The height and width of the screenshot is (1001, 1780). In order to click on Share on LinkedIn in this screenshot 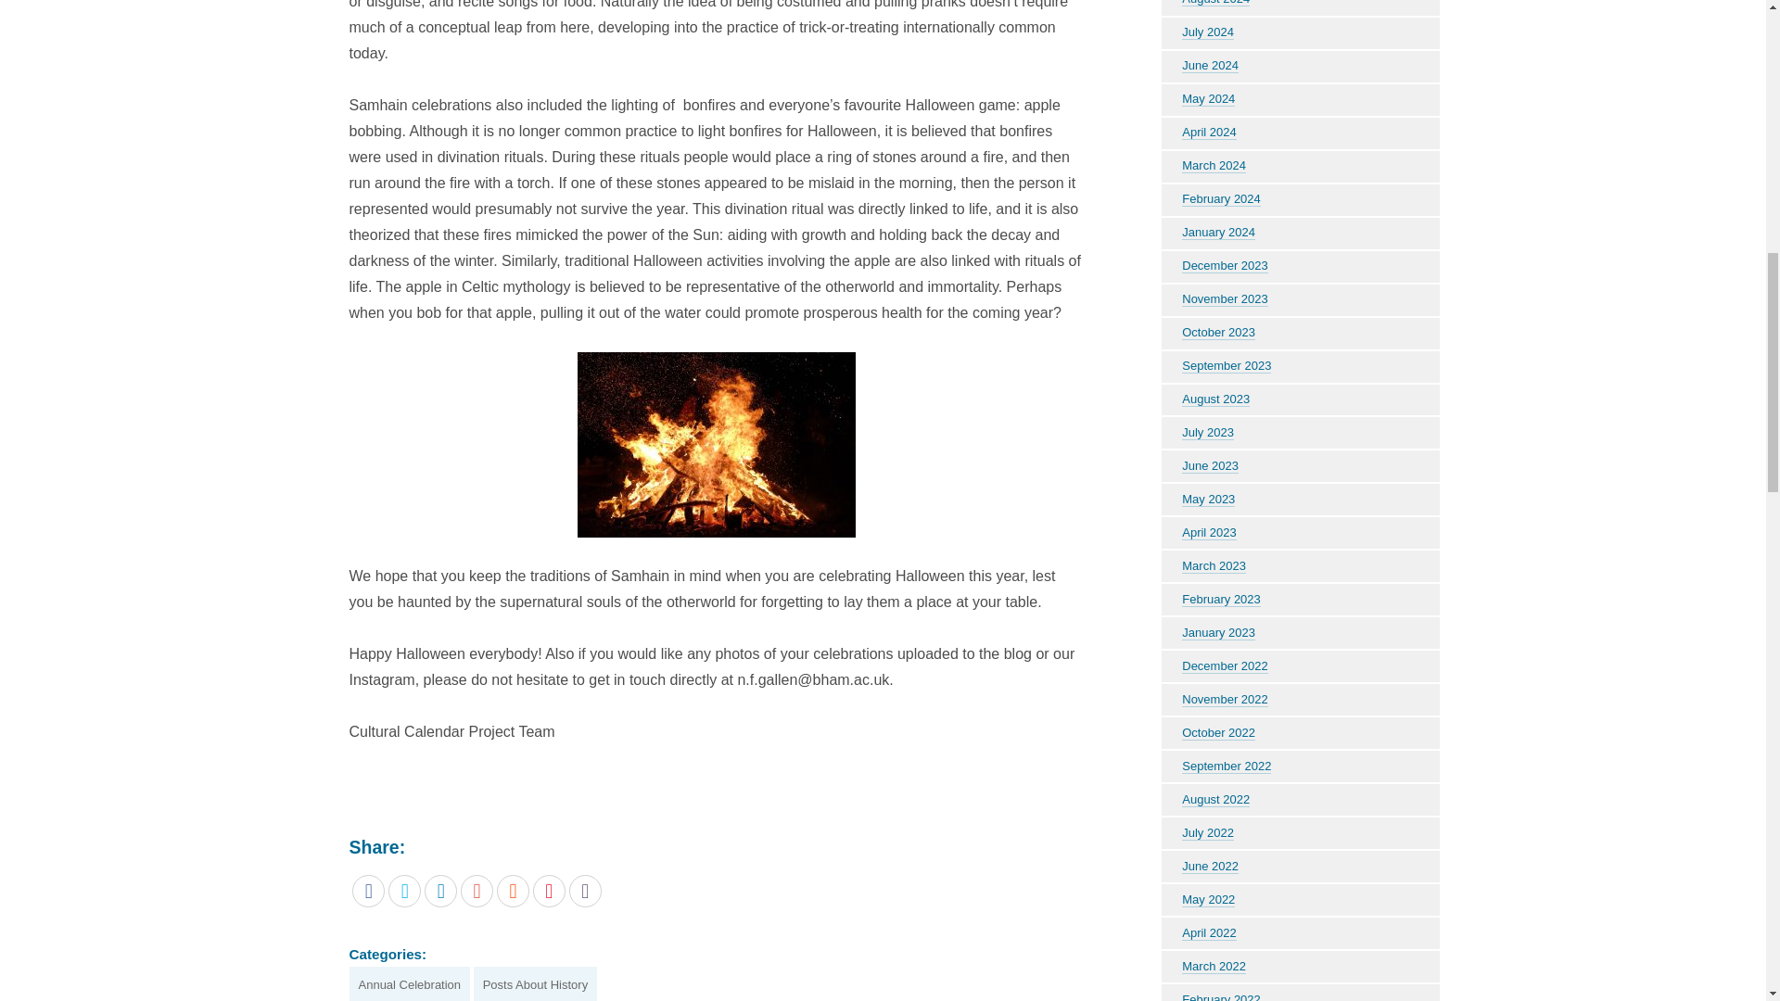, I will do `click(441, 890)`.